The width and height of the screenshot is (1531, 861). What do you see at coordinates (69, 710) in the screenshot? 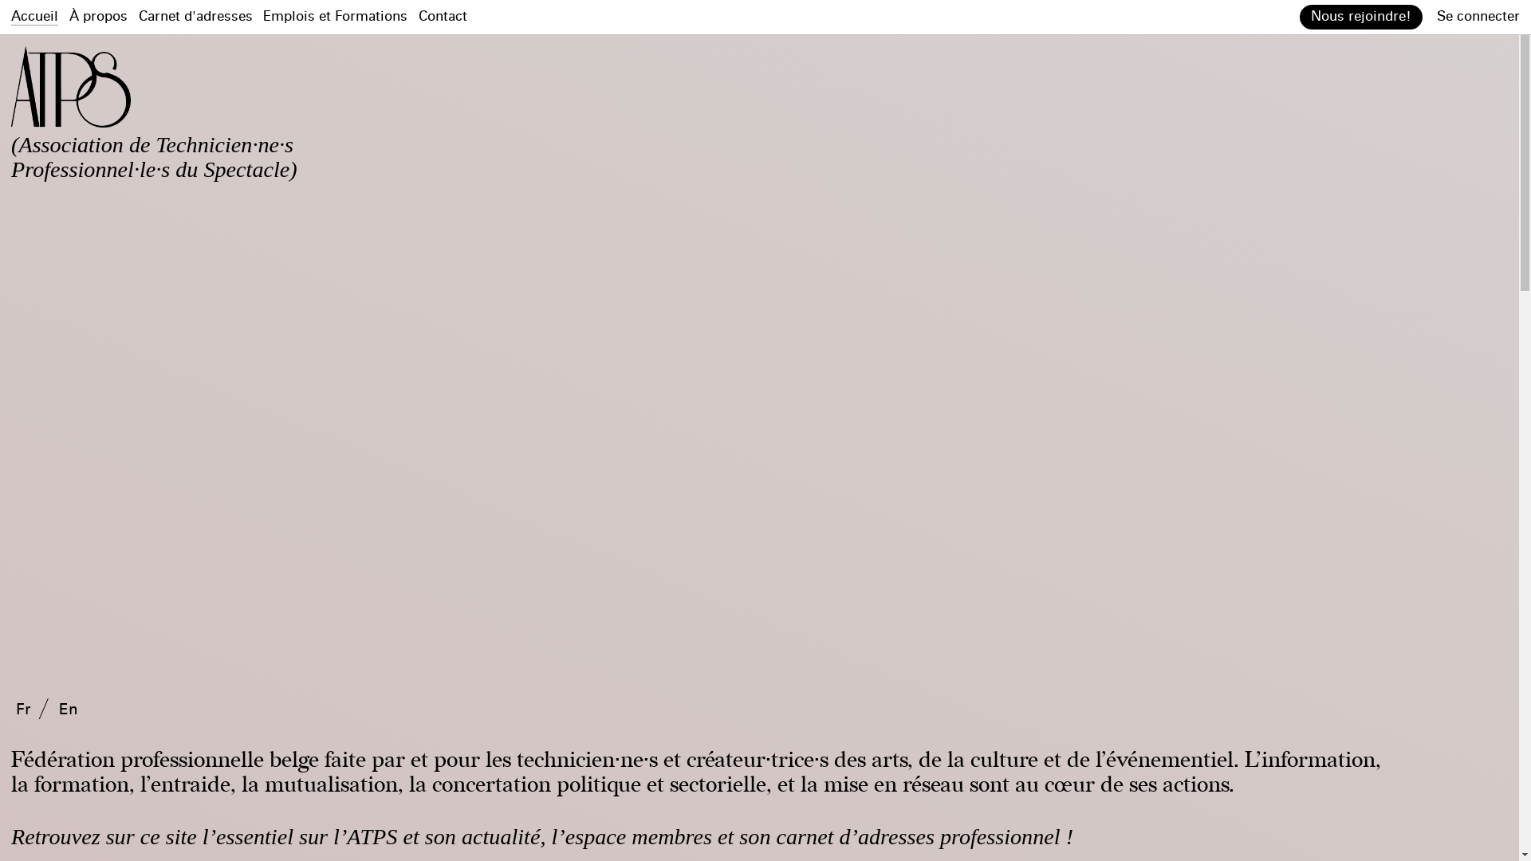
I see `En` at bounding box center [69, 710].